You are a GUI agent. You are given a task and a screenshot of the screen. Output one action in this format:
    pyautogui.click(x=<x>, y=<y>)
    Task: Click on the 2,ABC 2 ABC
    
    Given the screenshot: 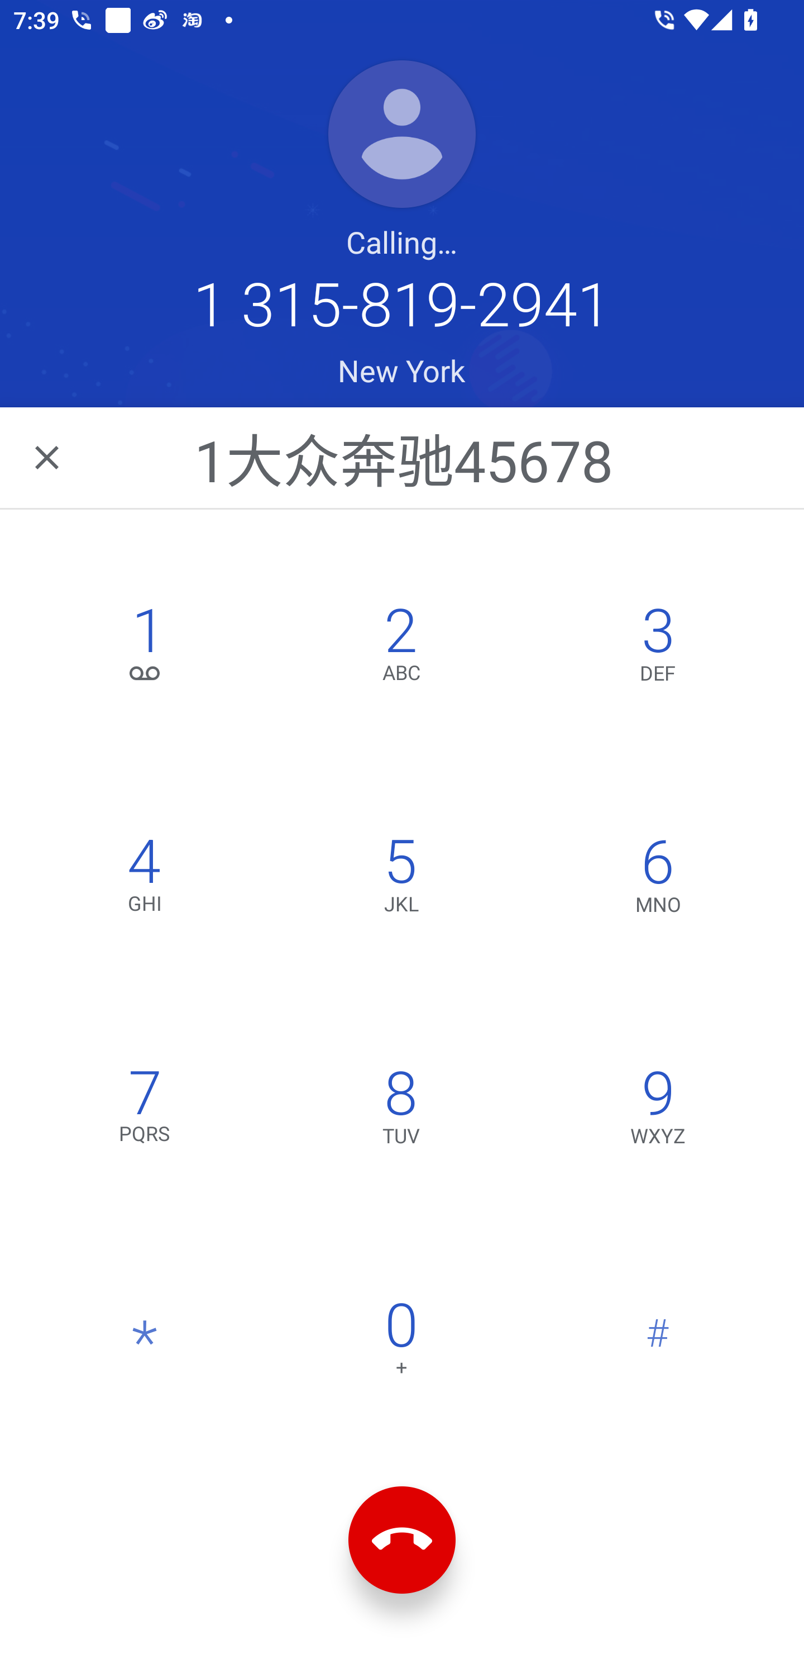 What is the action you would take?
    pyautogui.click(x=401, y=648)
    